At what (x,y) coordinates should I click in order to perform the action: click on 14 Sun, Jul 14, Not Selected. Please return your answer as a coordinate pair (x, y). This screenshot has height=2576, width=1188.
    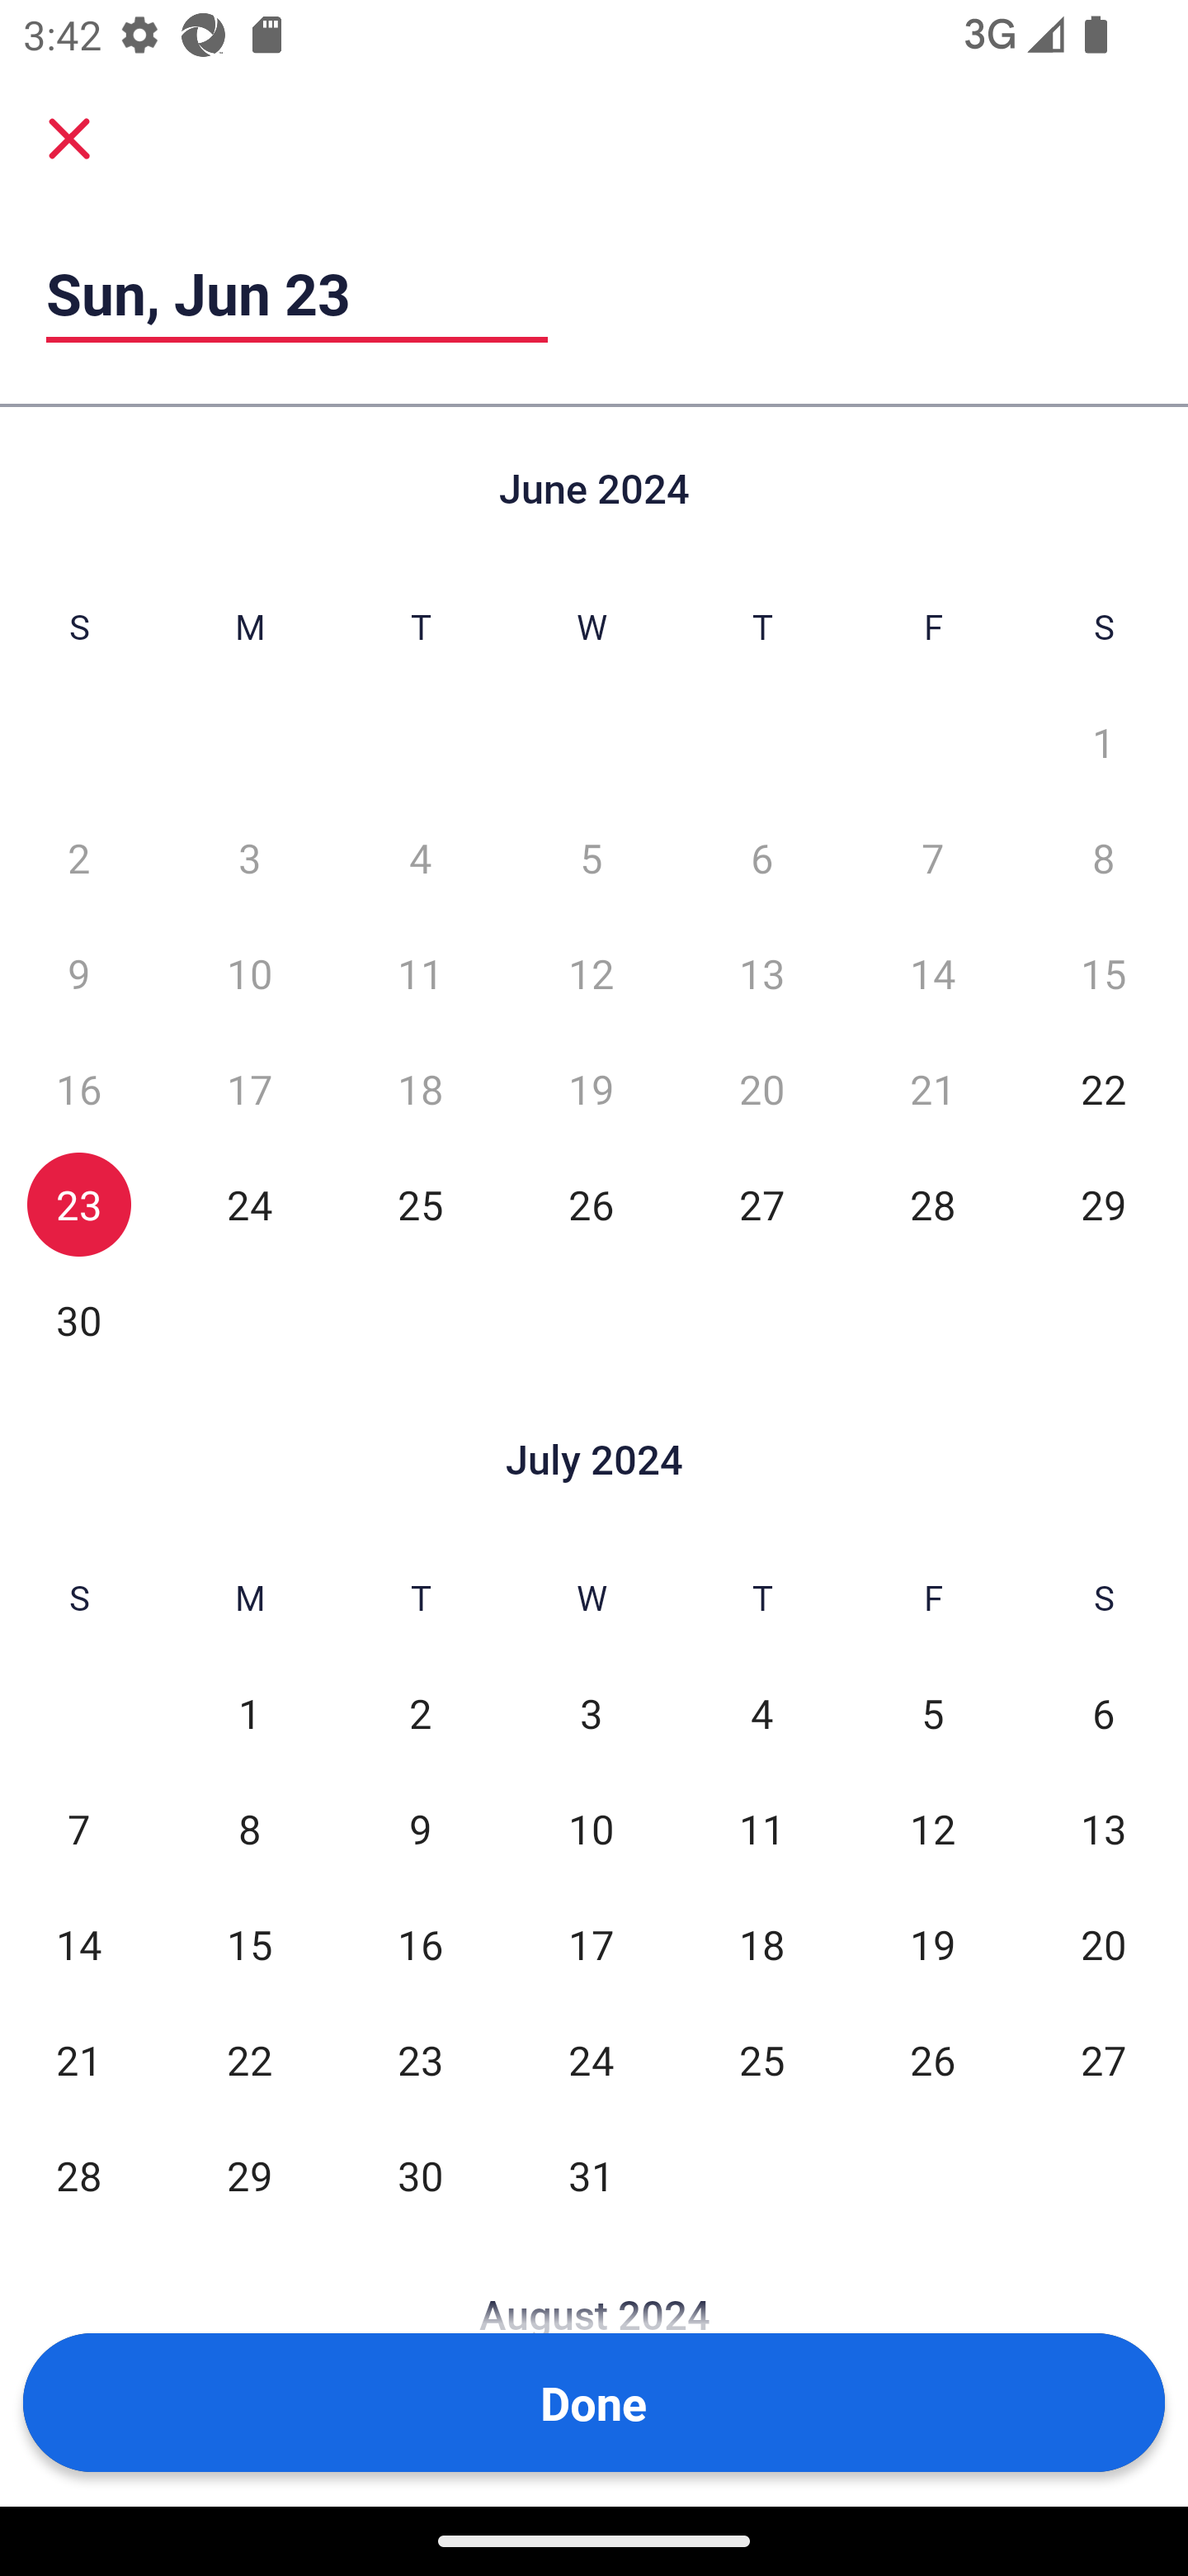
    Looking at the image, I should click on (78, 1944).